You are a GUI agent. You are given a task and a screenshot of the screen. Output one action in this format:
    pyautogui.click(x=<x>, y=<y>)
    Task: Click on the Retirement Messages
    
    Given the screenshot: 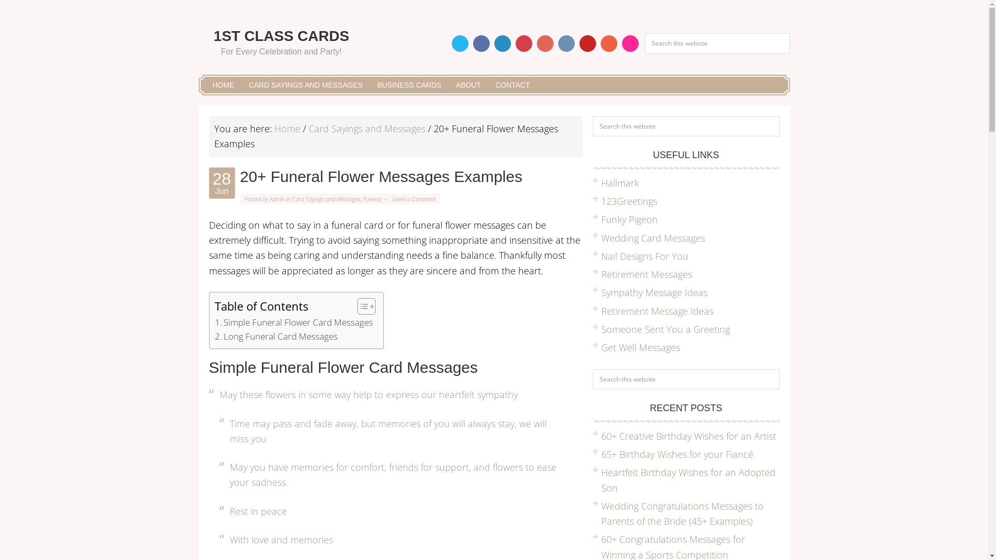 What is the action you would take?
    pyautogui.click(x=646, y=274)
    